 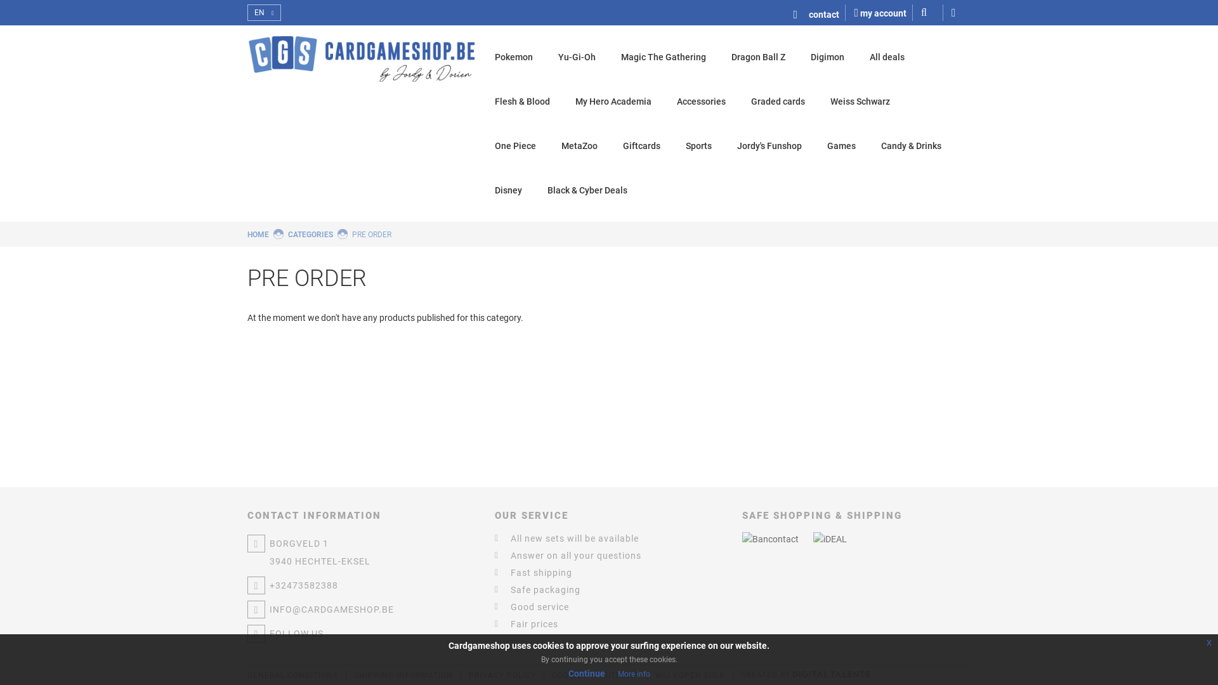 What do you see at coordinates (887, 57) in the screenshot?
I see `All deals` at bounding box center [887, 57].